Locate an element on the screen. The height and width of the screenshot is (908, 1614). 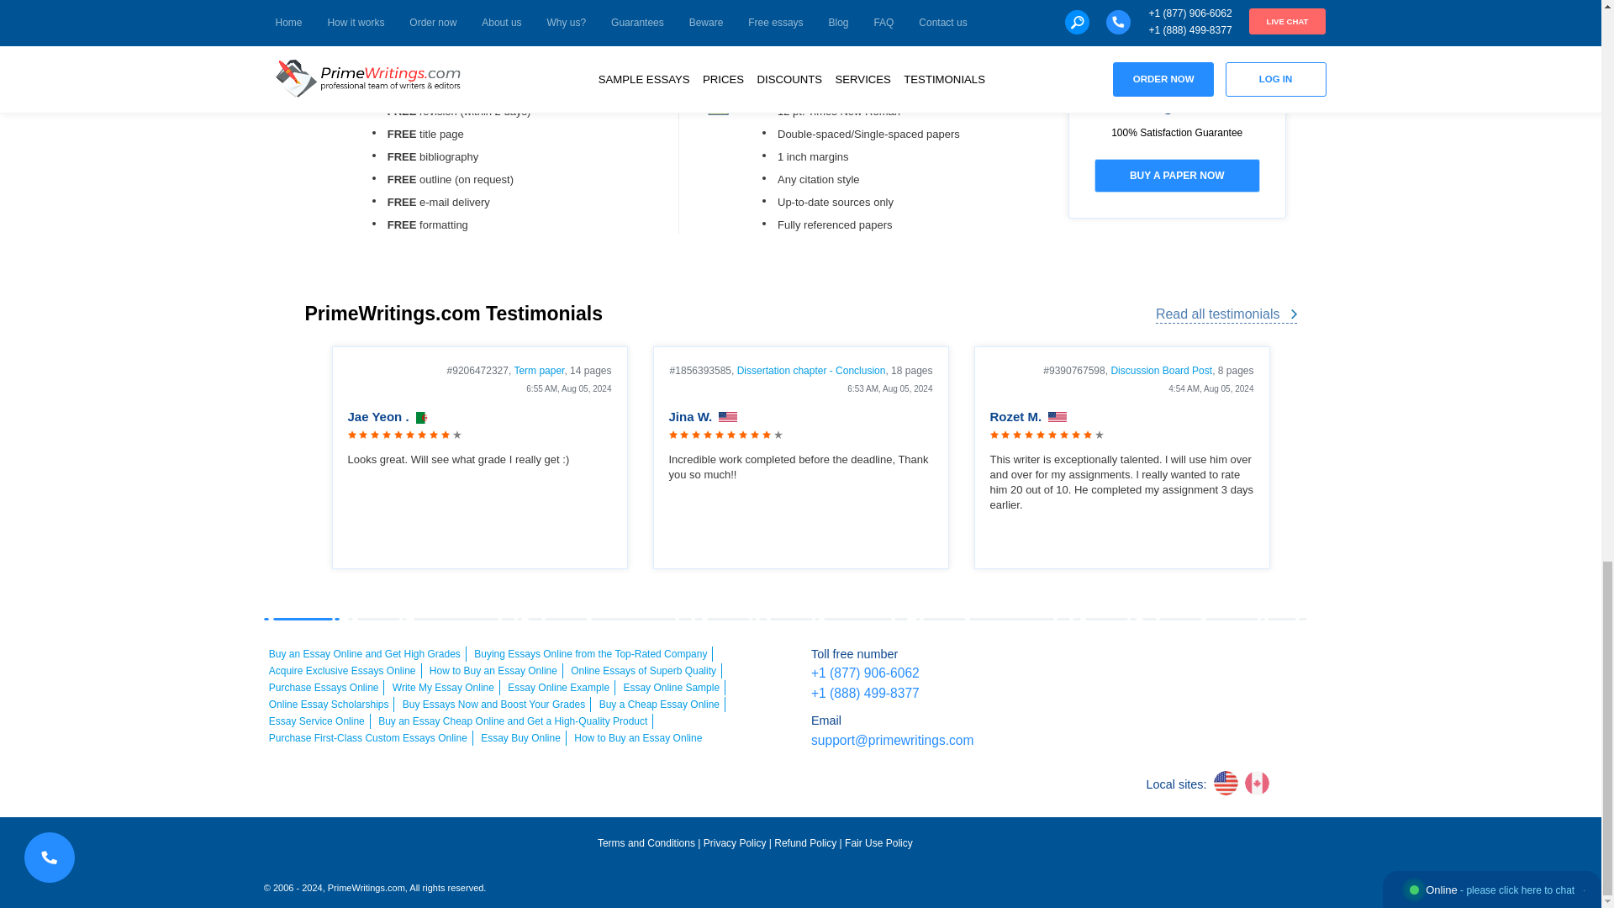
Credit cards by Discover is located at coordinates (1305, 664).